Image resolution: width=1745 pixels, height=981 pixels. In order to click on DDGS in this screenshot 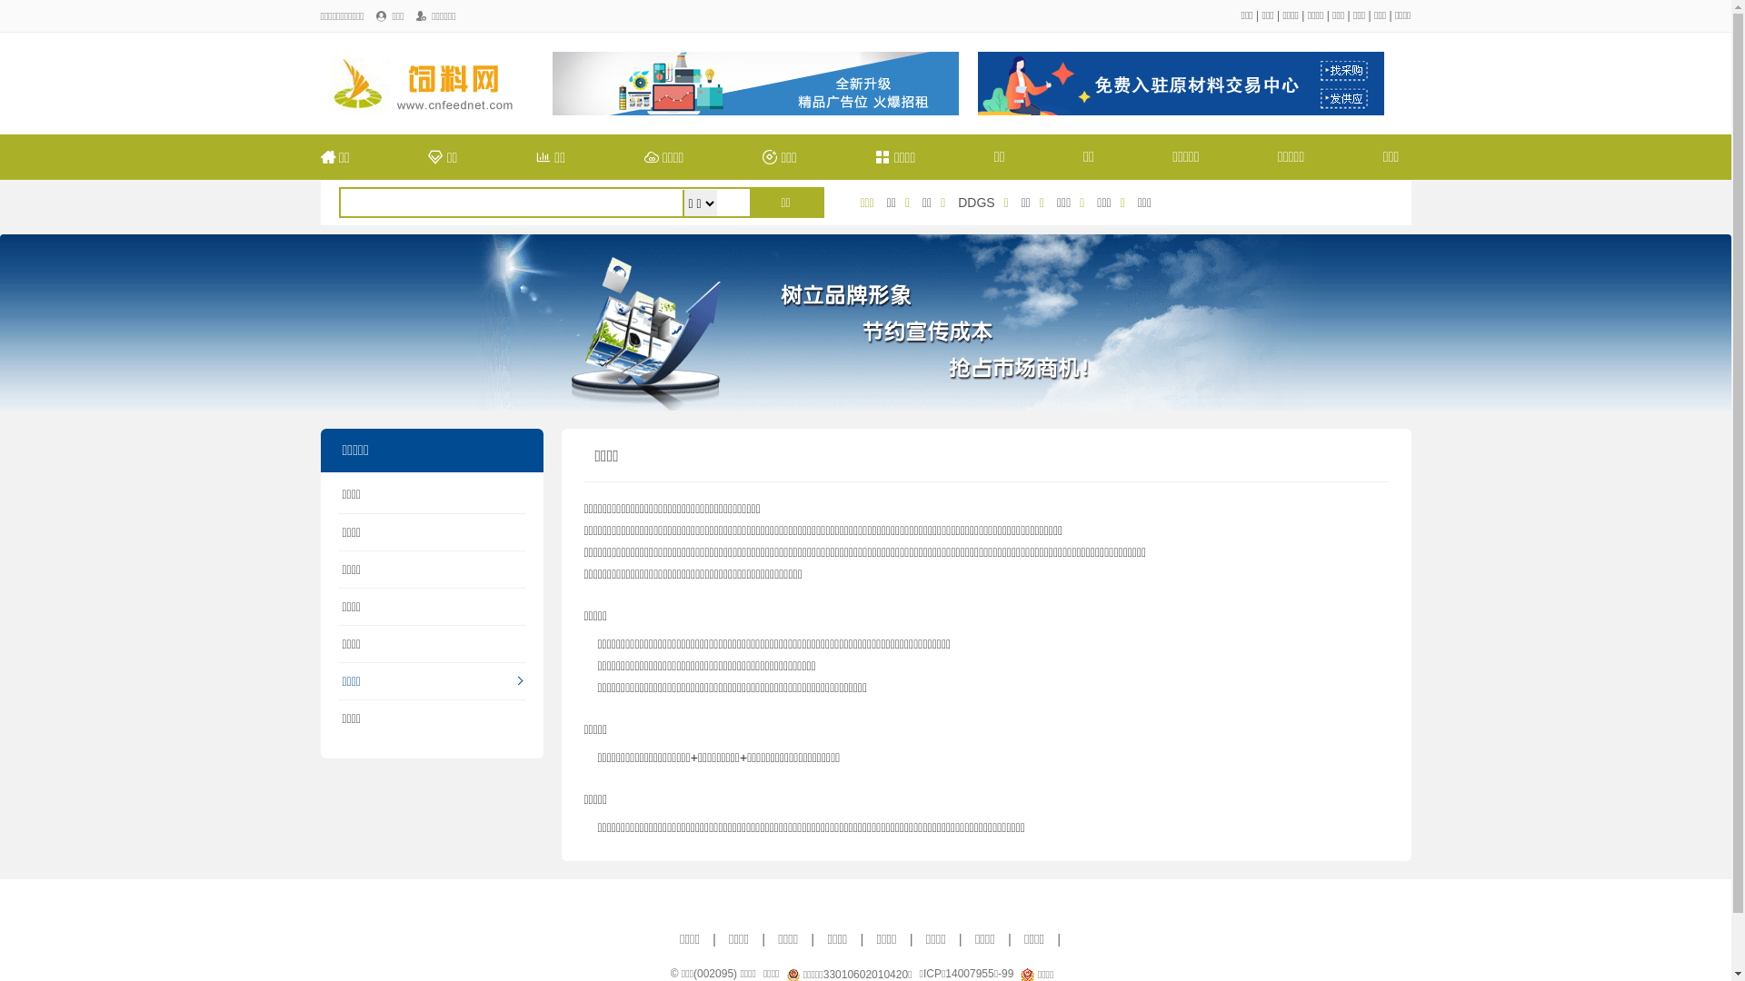, I will do `click(976, 203)`.